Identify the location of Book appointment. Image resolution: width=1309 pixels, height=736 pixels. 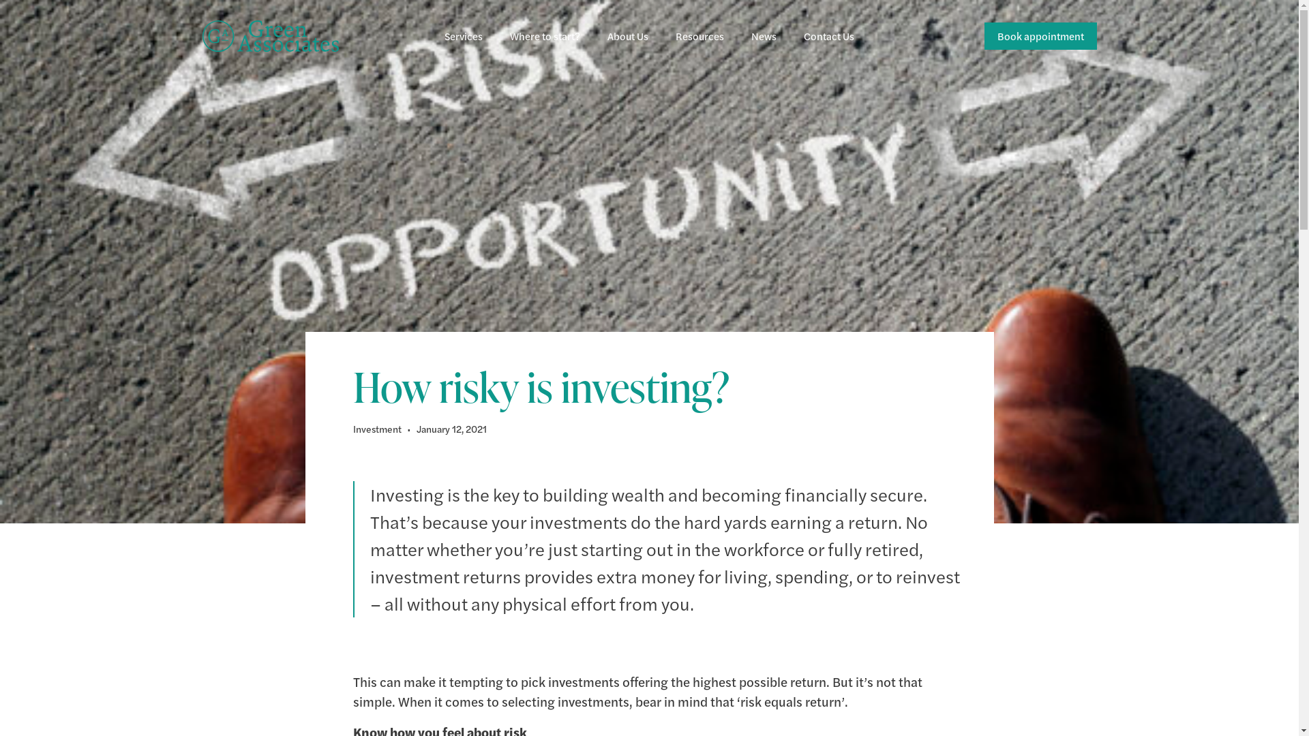
(1040, 36).